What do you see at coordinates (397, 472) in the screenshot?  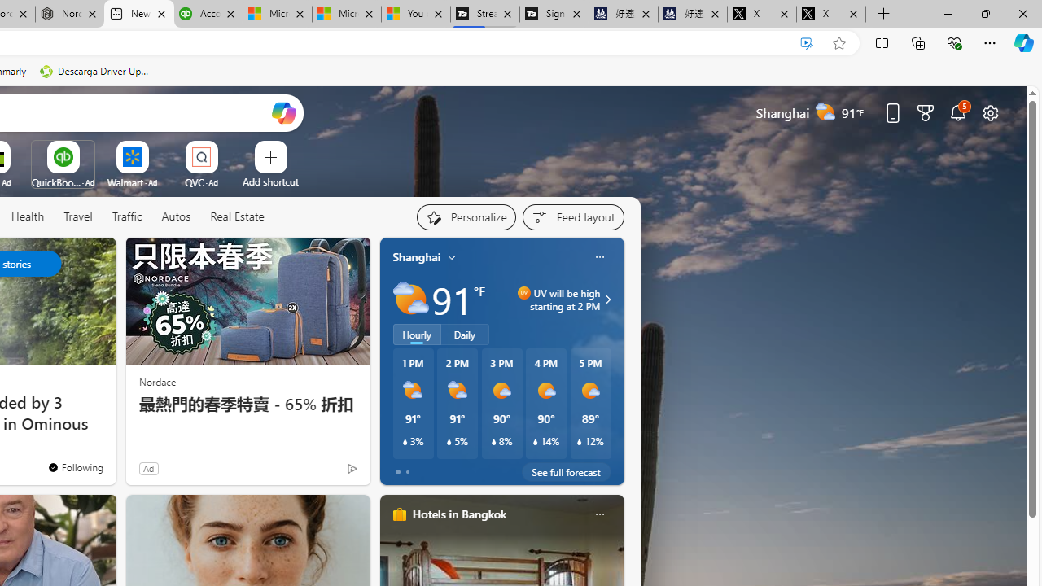 I see `tab-0` at bounding box center [397, 472].